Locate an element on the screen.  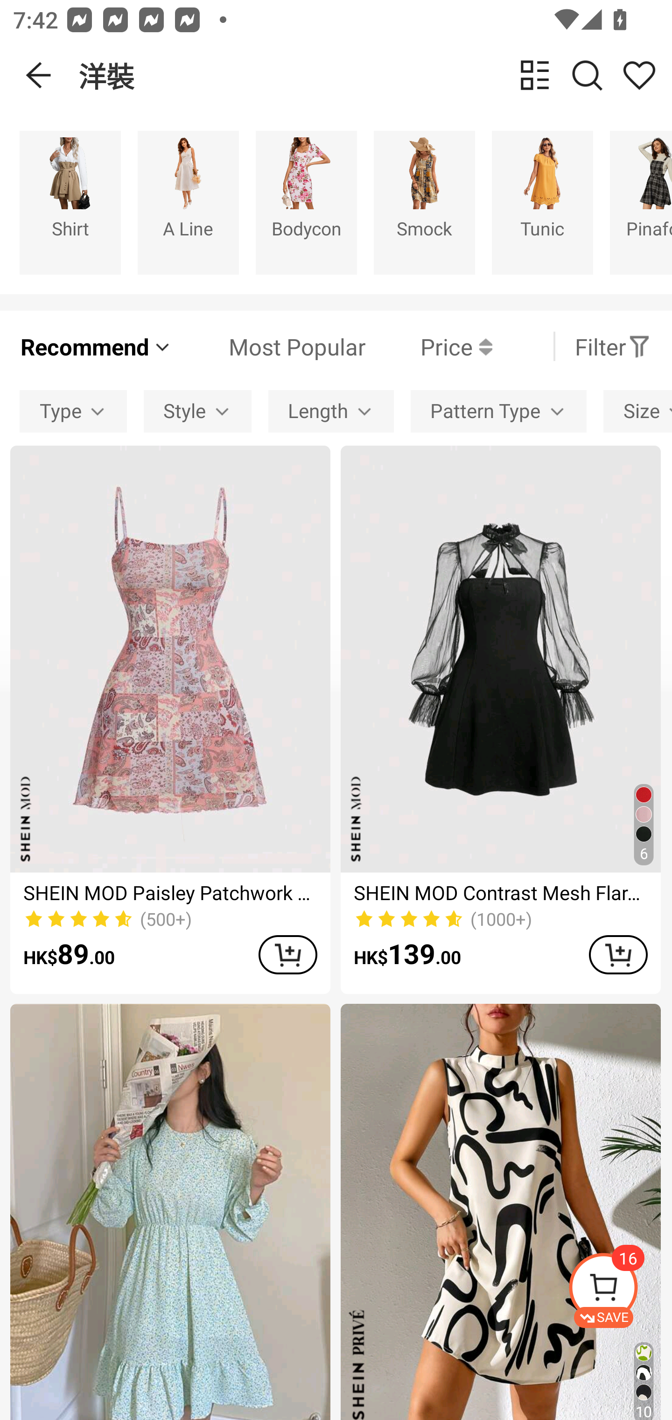
Most Popular is located at coordinates (269, 346).